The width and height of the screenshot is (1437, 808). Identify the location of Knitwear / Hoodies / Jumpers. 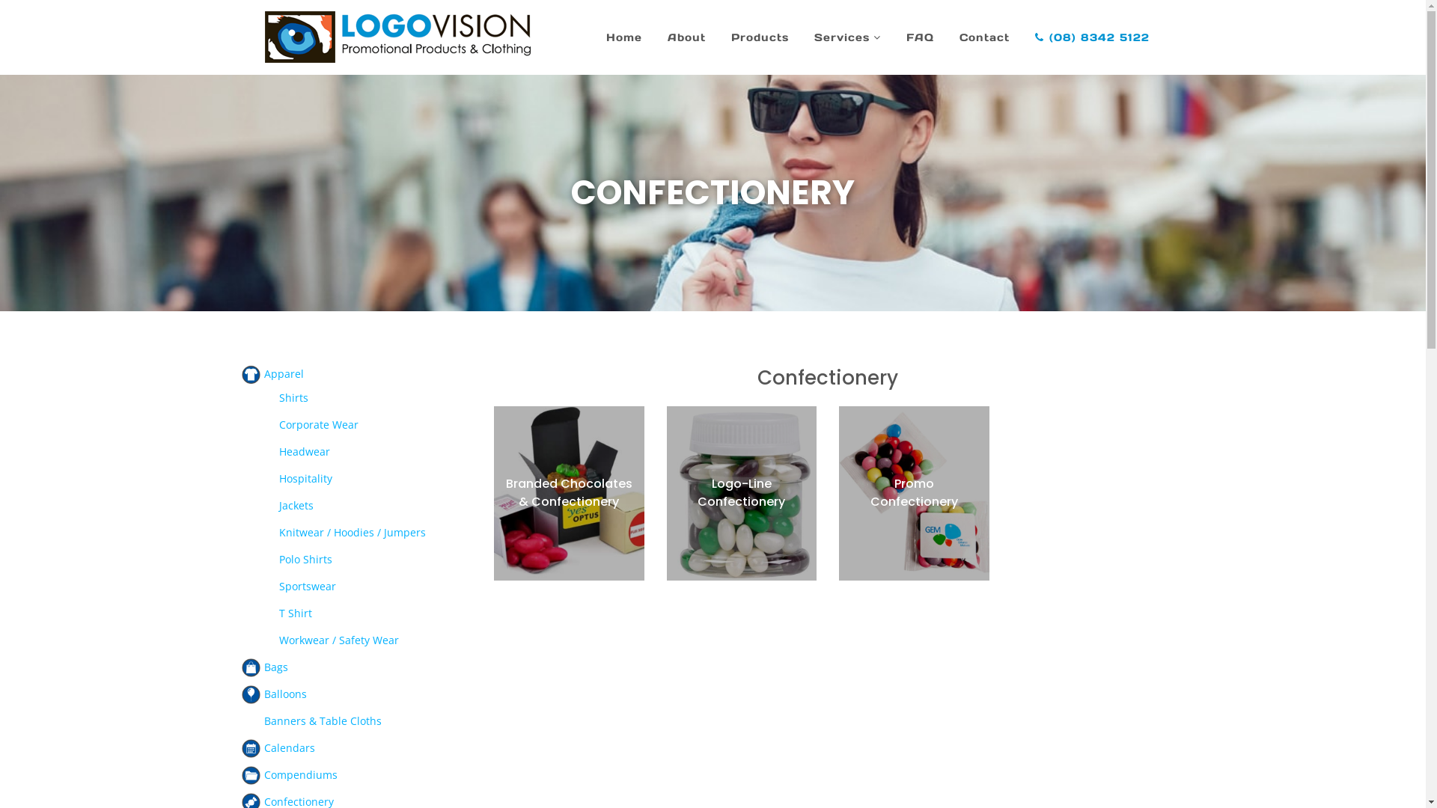
(352, 533).